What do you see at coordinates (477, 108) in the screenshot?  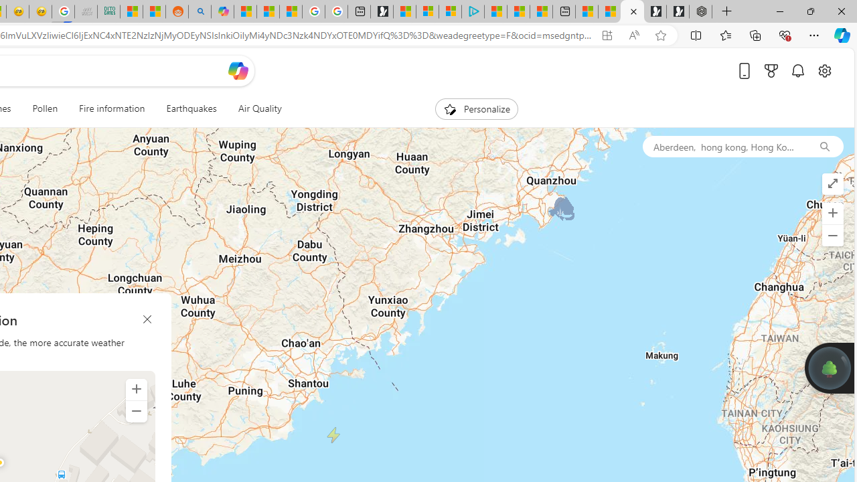 I see `Personalize` at bounding box center [477, 108].